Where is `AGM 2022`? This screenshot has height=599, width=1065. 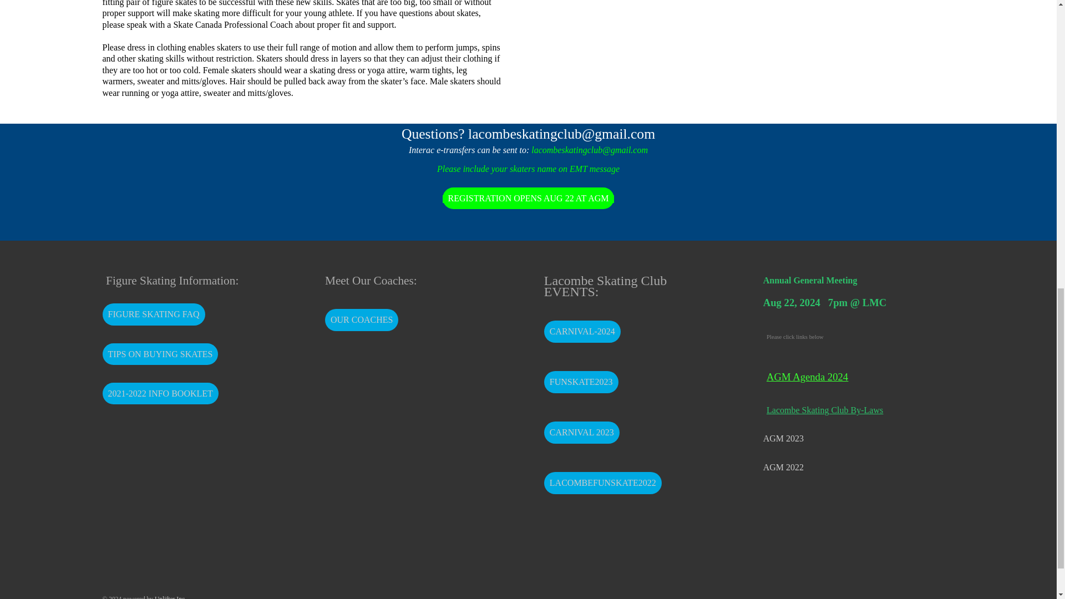 AGM 2022 is located at coordinates (783, 467).